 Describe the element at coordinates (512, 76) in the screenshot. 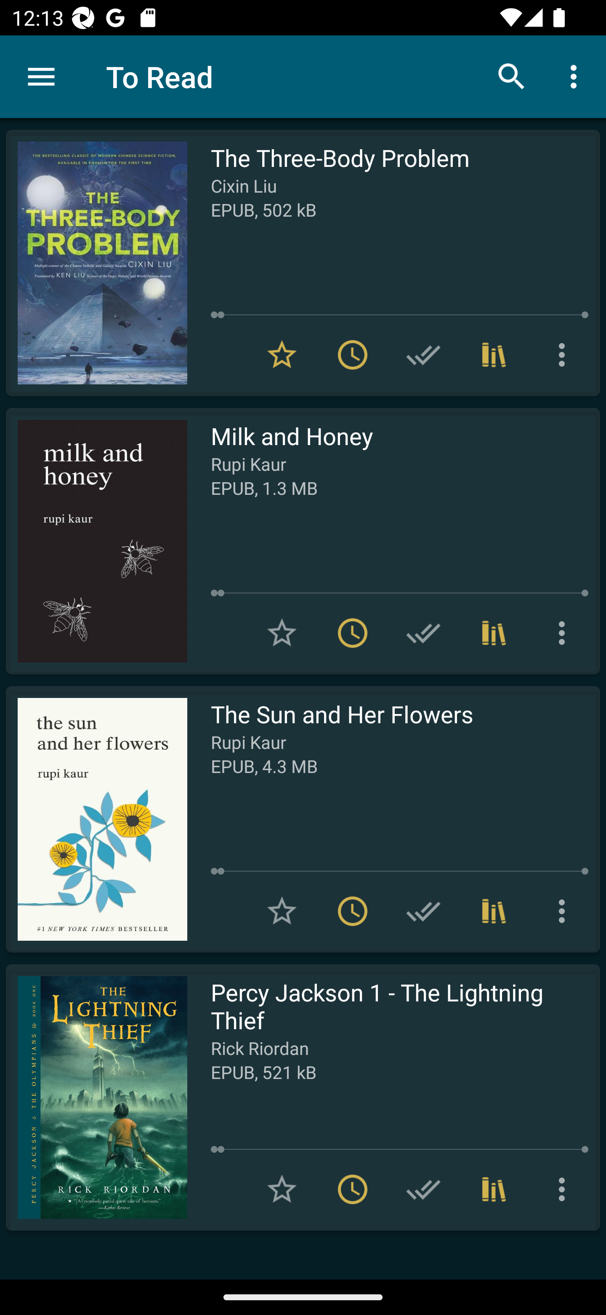

I see `Search books & documents` at that location.